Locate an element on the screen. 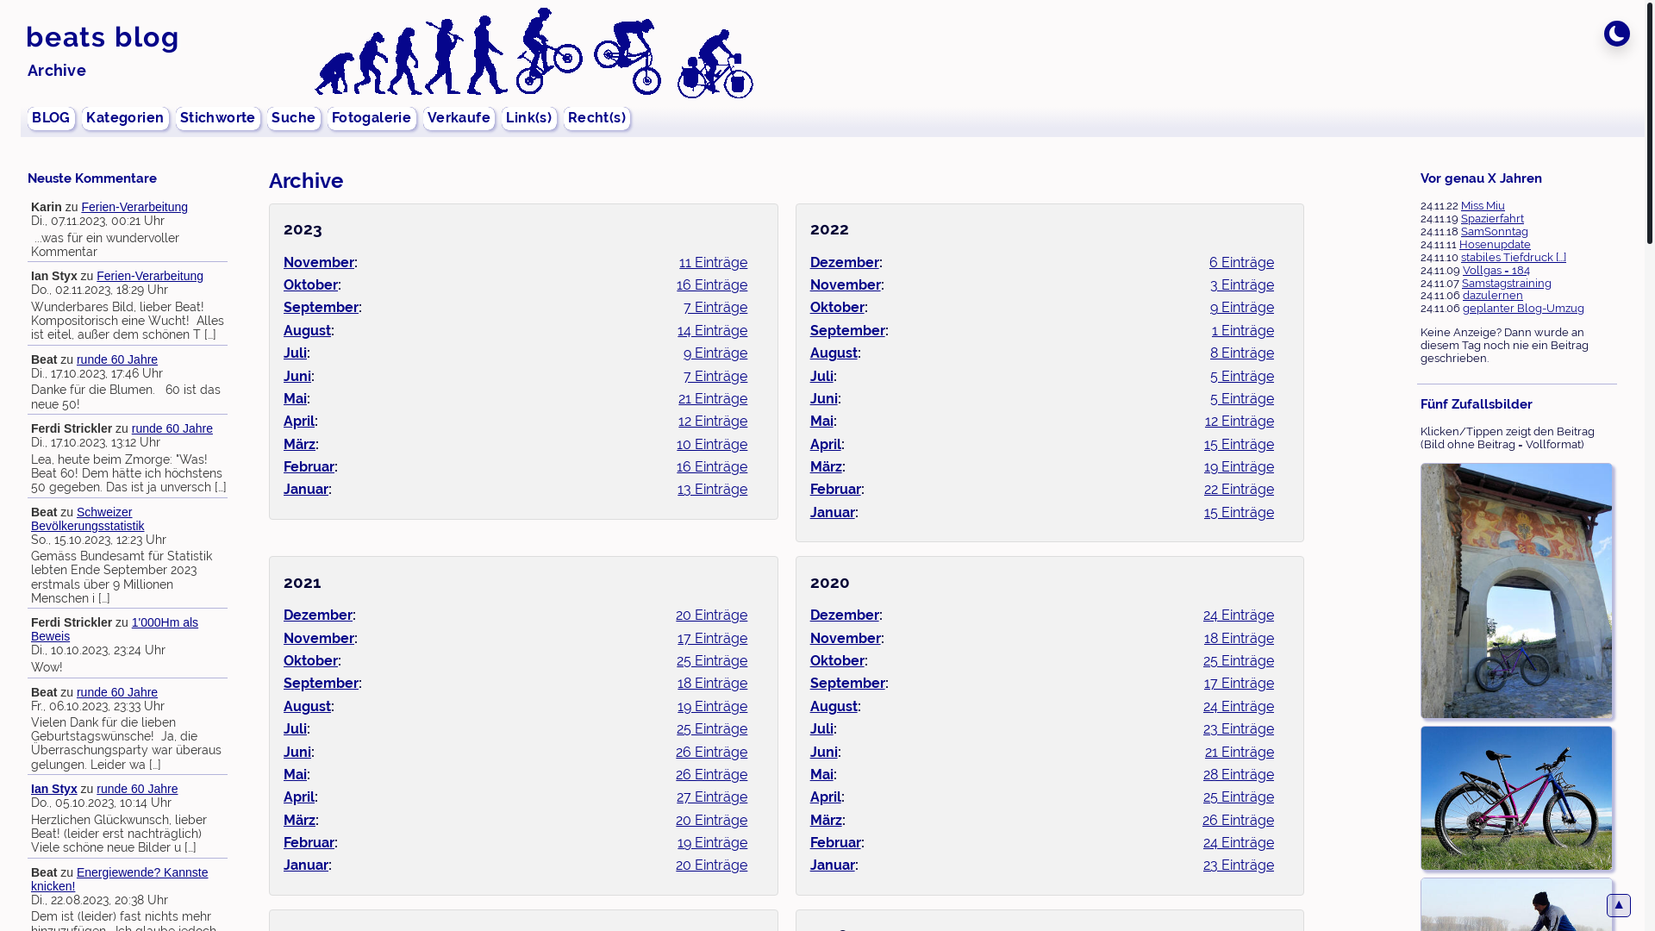 This screenshot has height=931, width=1655. Energiewende? Kannste knicken! is located at coordinates (120, 879).